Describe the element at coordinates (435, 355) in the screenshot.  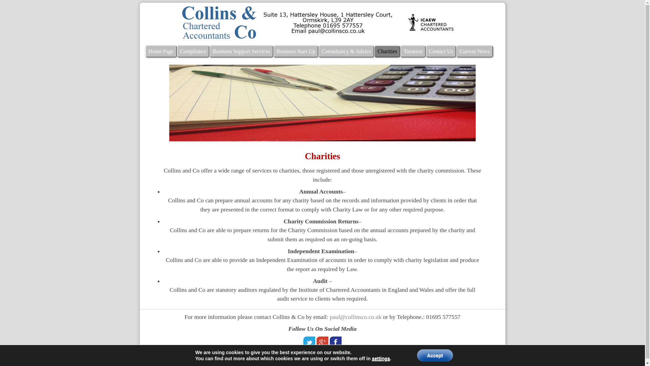
I see `Accept` at that location.